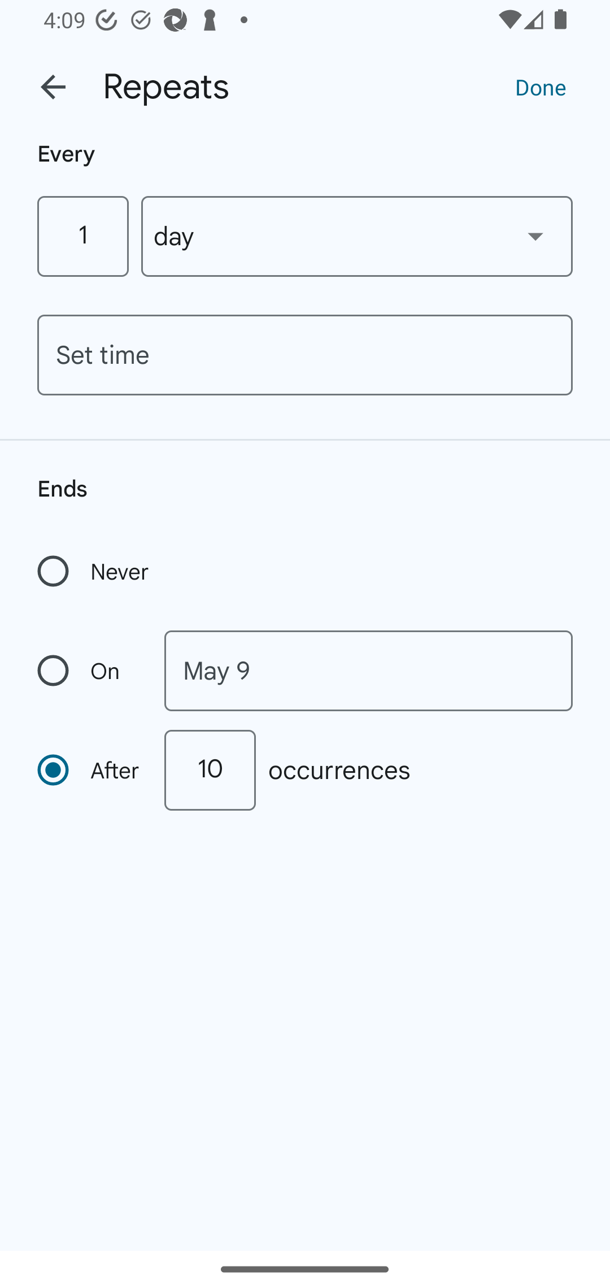  I want to click on Never Recurrence never ends, so click(94, 571).